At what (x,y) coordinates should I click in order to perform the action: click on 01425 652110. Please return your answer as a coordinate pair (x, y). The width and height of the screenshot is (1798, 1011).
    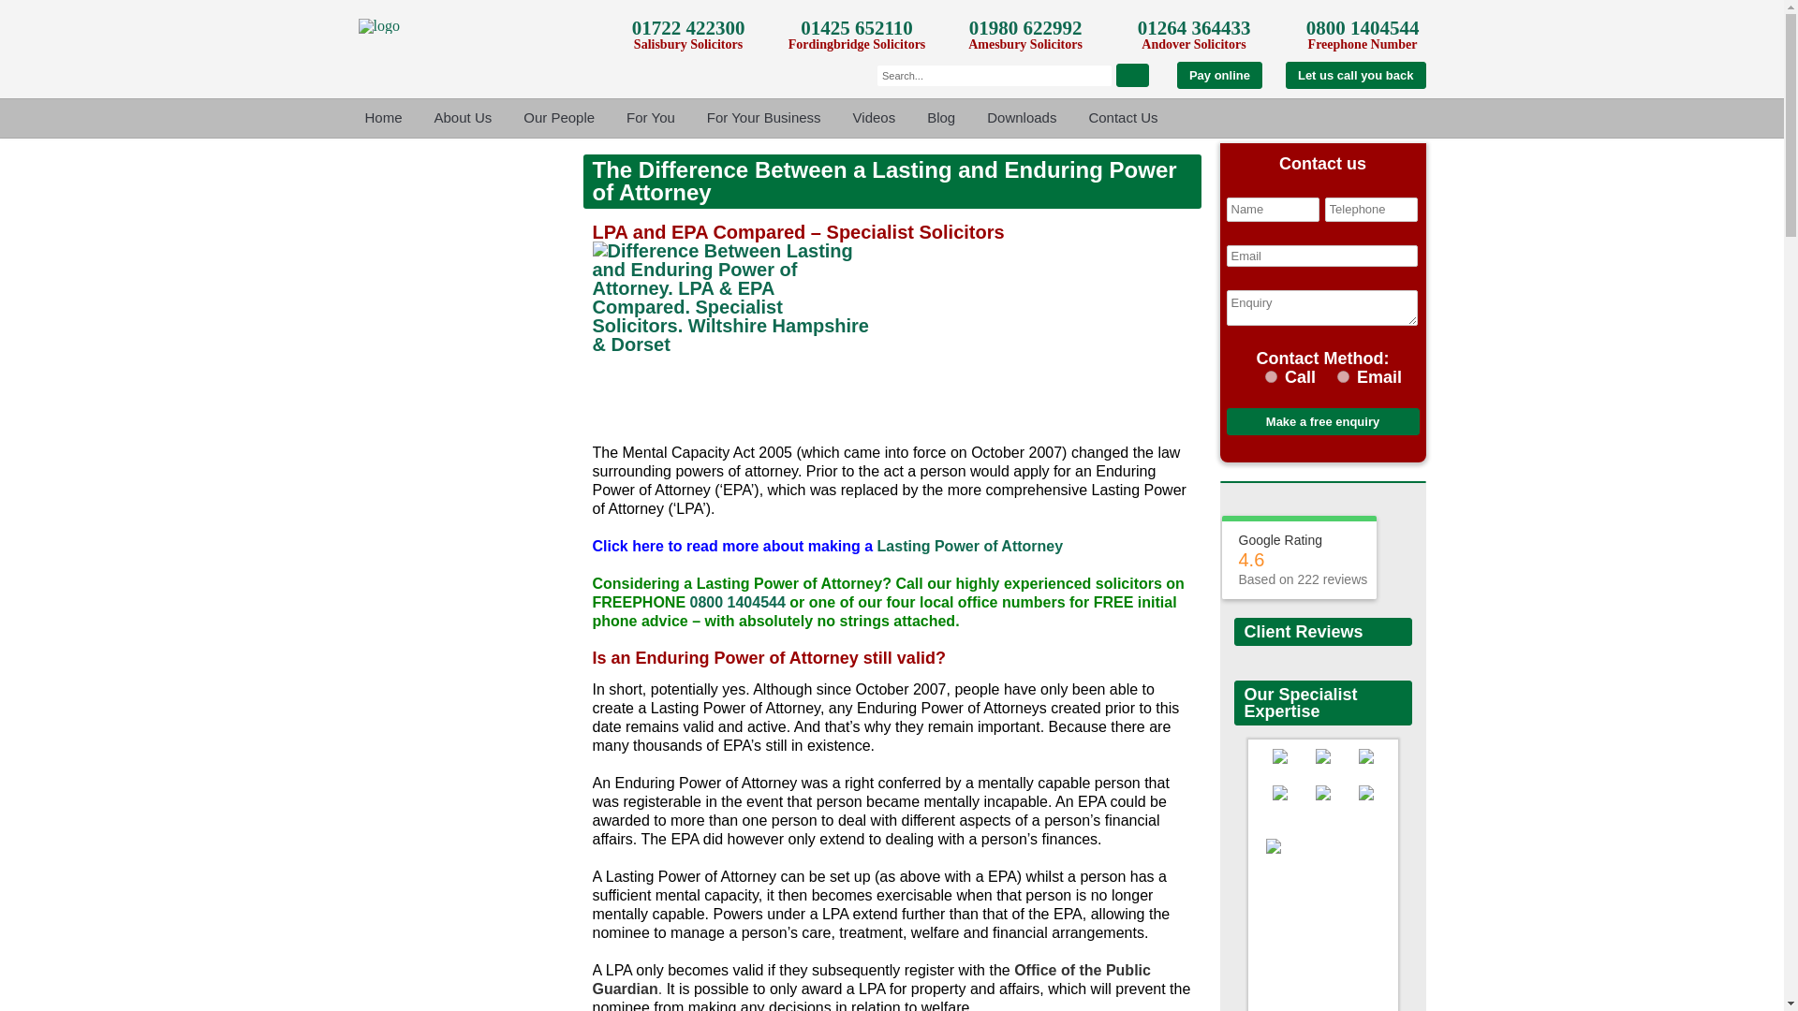
    Looking at the image, I should click on (856, 28).